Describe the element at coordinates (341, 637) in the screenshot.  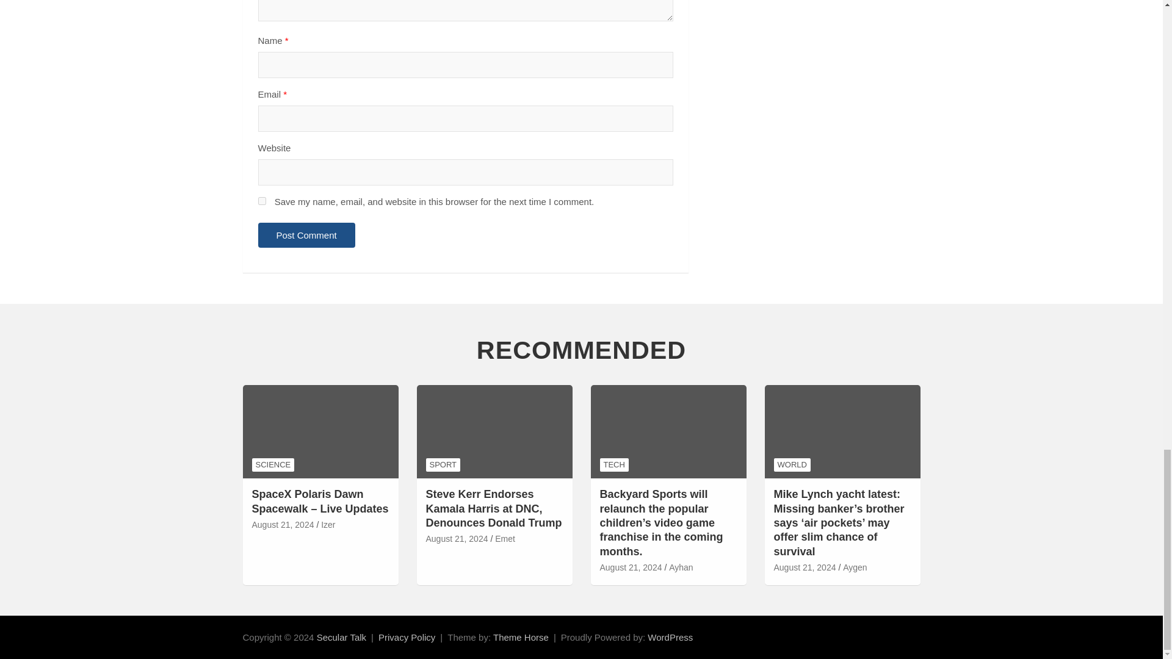
I see `Secular Talk` at that location.